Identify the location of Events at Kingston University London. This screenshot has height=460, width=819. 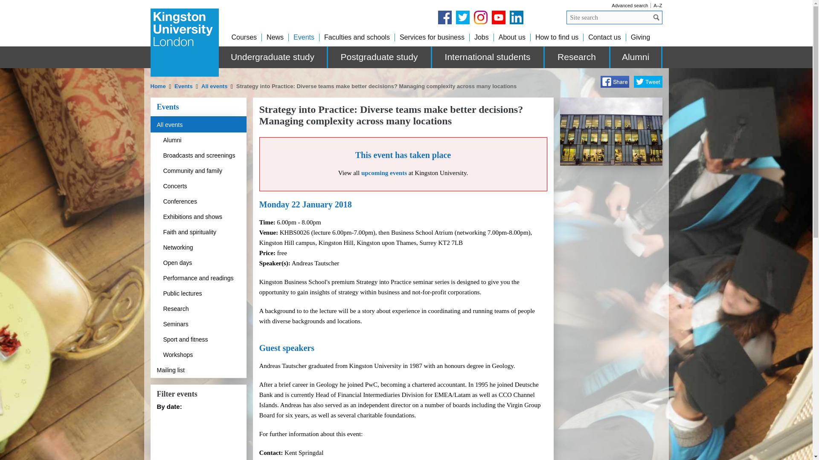
(304, 37).